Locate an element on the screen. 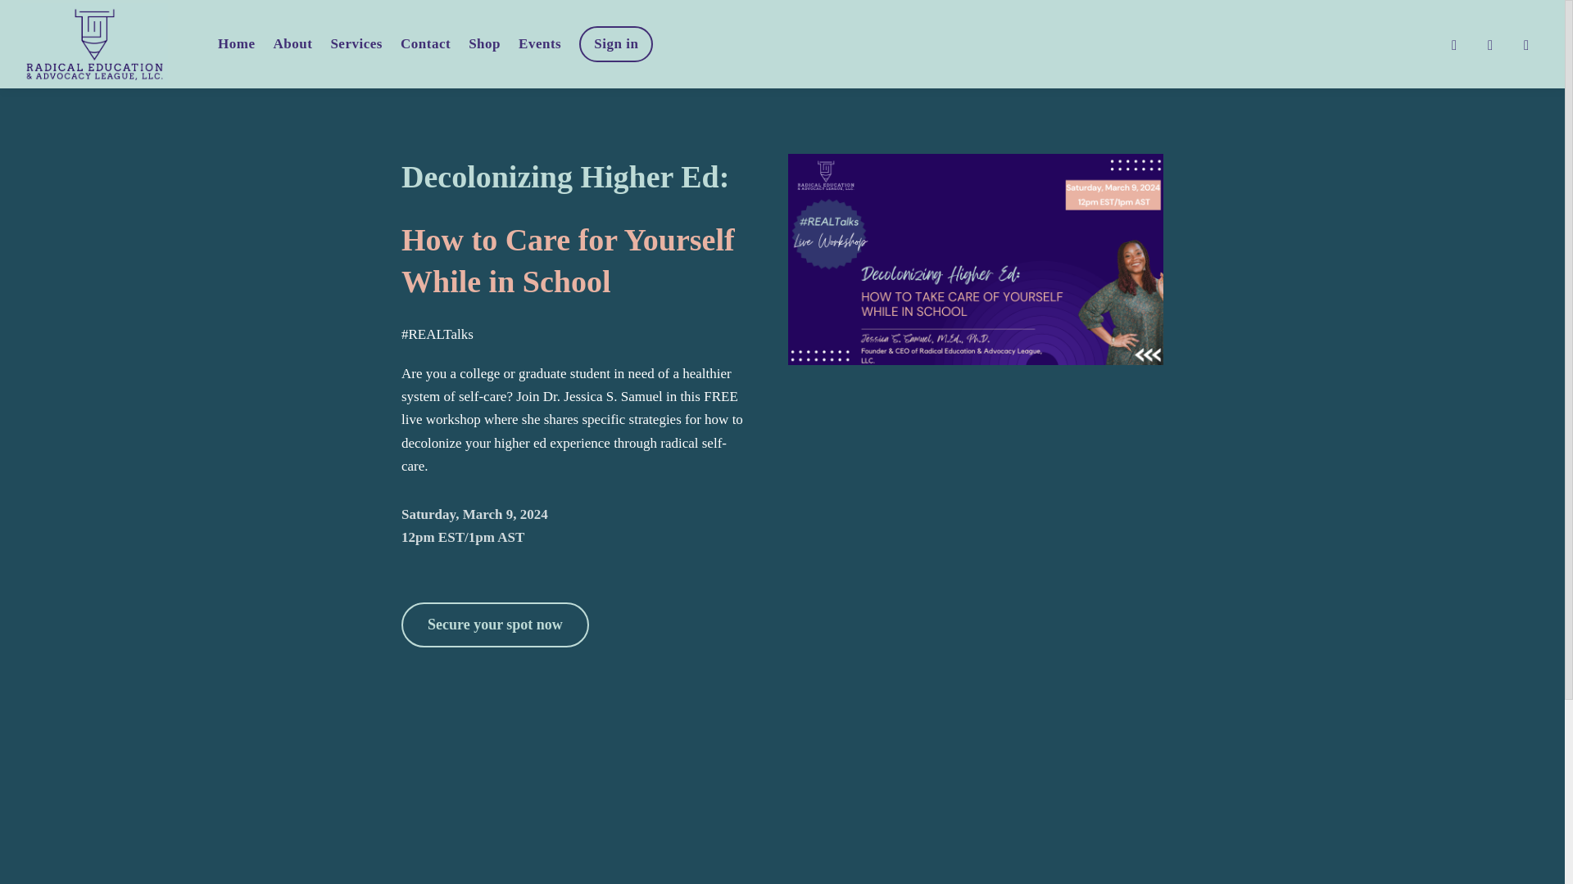 The width and height of the screenshot is (1573, 884). Contact is located at coordinates (425, 44).